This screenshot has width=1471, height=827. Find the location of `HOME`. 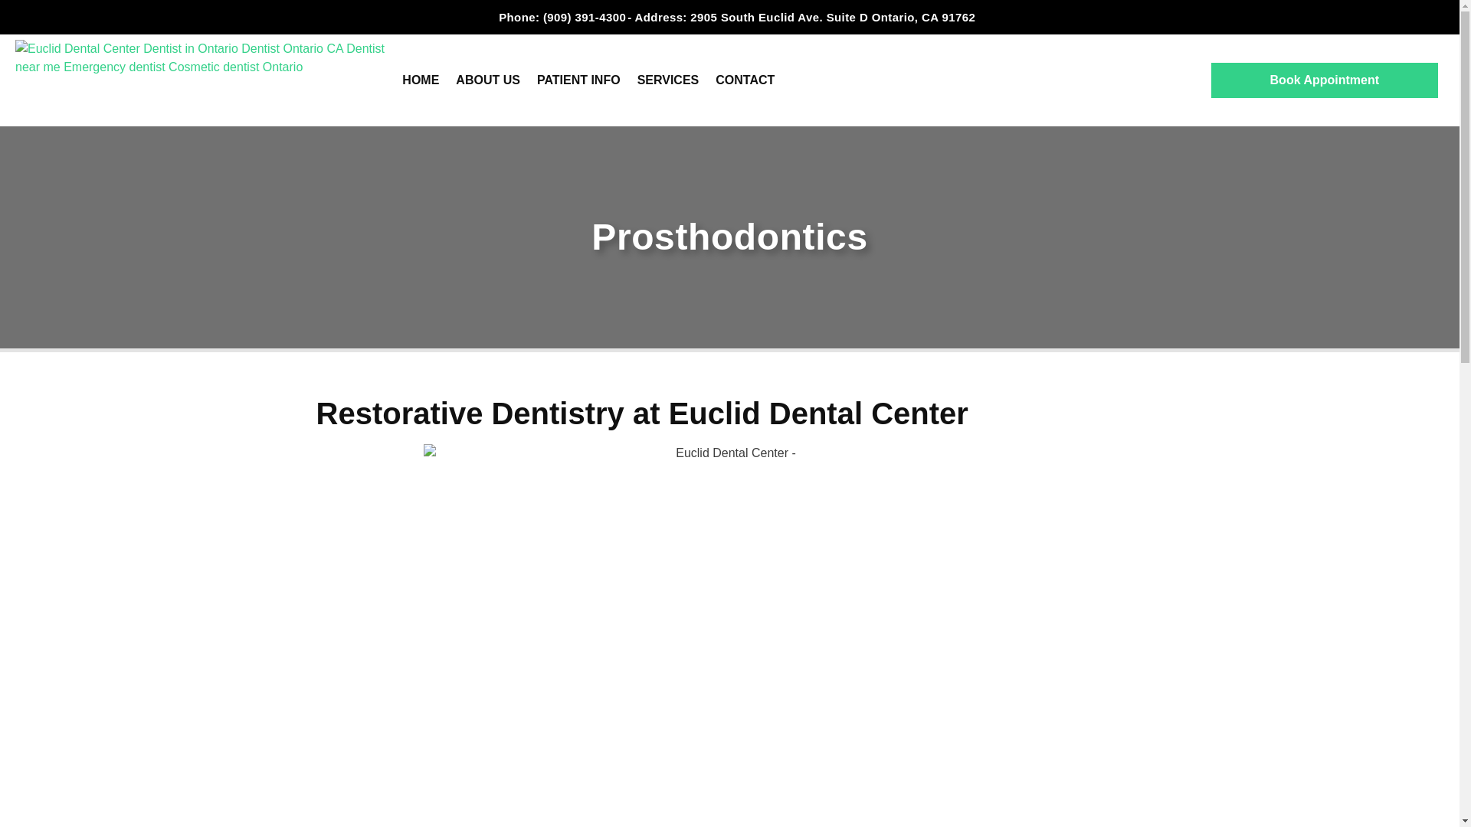

HOME is located at coordinates (420, 52).